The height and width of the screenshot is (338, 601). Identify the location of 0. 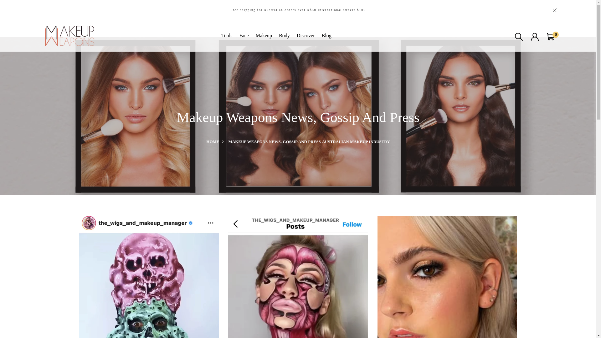
(551, 36).